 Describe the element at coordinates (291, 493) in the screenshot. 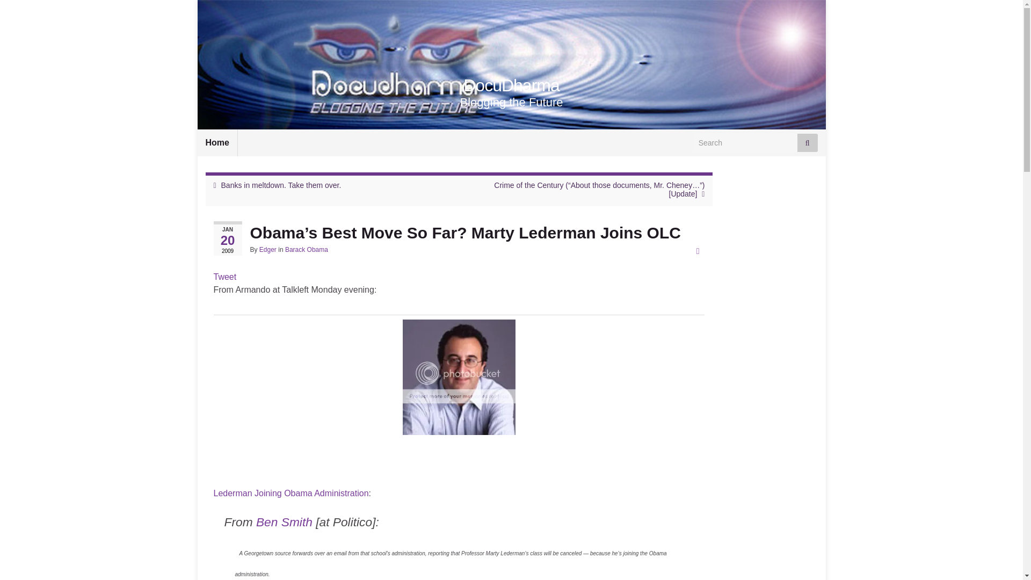

I see `Lederman Joining Obama Administration` at that location.